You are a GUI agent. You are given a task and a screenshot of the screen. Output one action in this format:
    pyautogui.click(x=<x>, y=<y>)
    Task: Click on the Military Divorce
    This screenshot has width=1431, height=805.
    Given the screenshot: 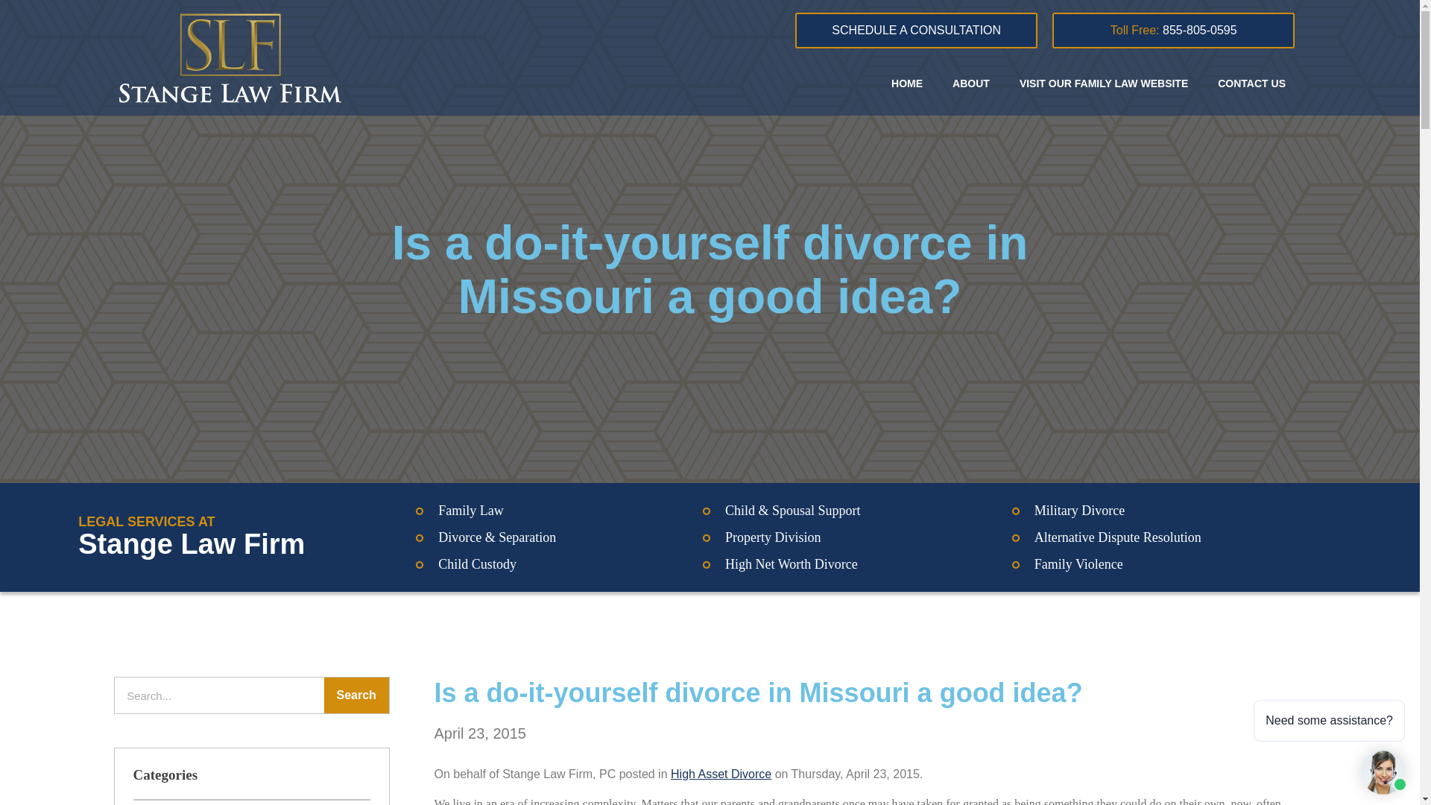 What is the action you would take?
    pyautogui.click(x=1079, y=511)
    